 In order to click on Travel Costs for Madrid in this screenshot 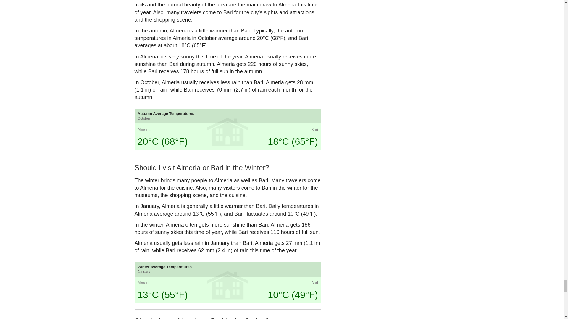, I will do `click(156, 140)`.